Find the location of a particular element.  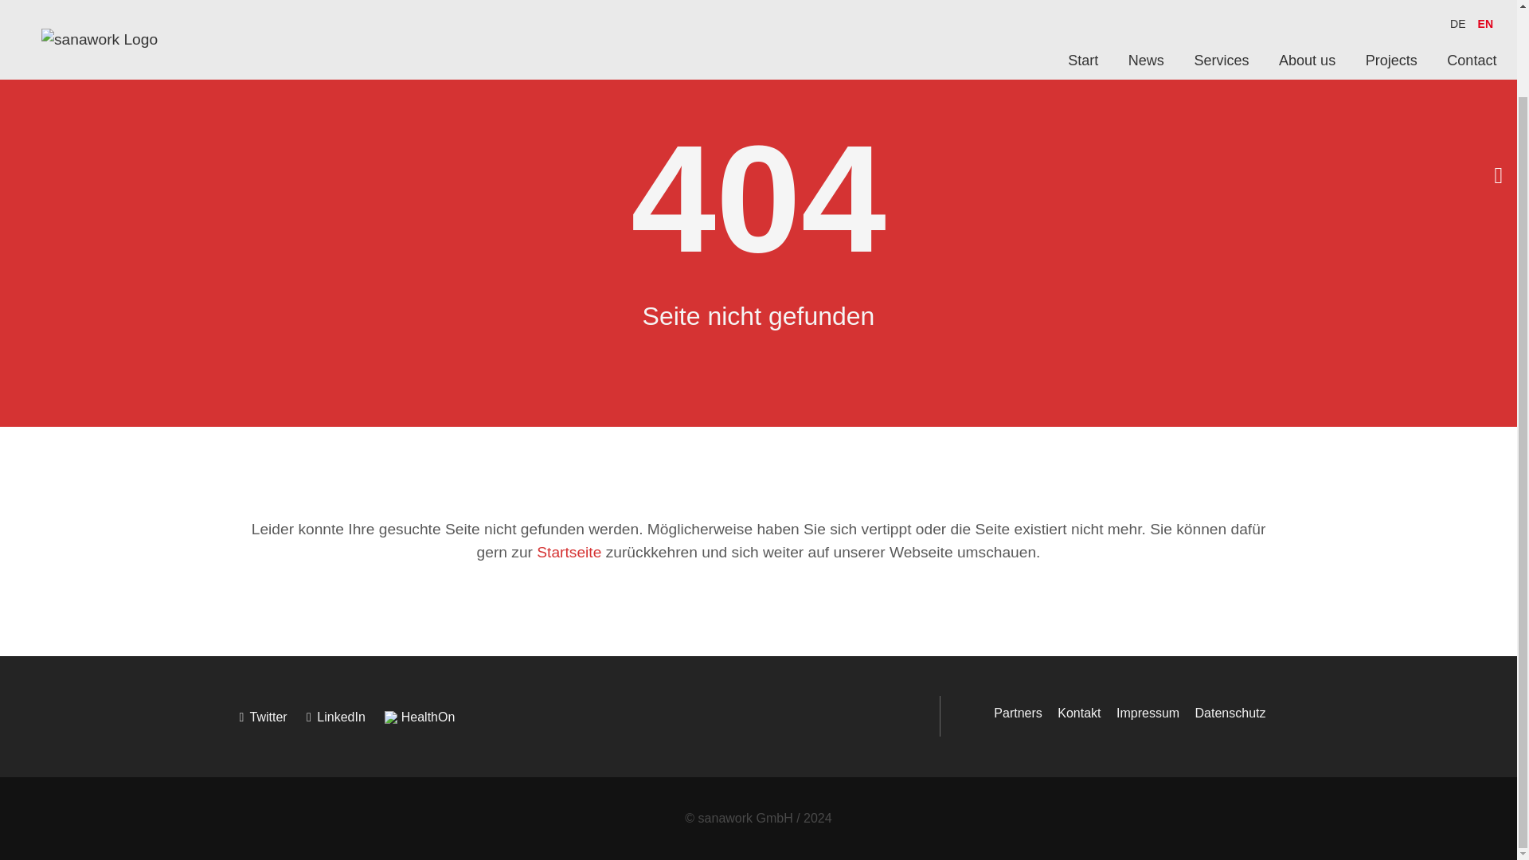

sanawork is located at coordinates (271, 8).